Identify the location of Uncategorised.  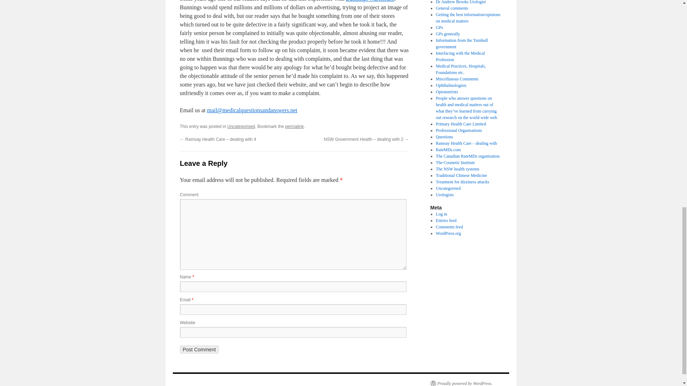
(241, 126).